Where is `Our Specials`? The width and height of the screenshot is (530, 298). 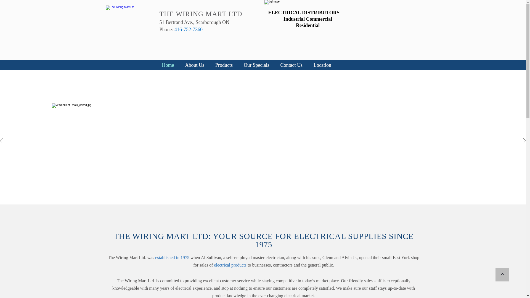
Our Specials is located at coordinates (256, 65).